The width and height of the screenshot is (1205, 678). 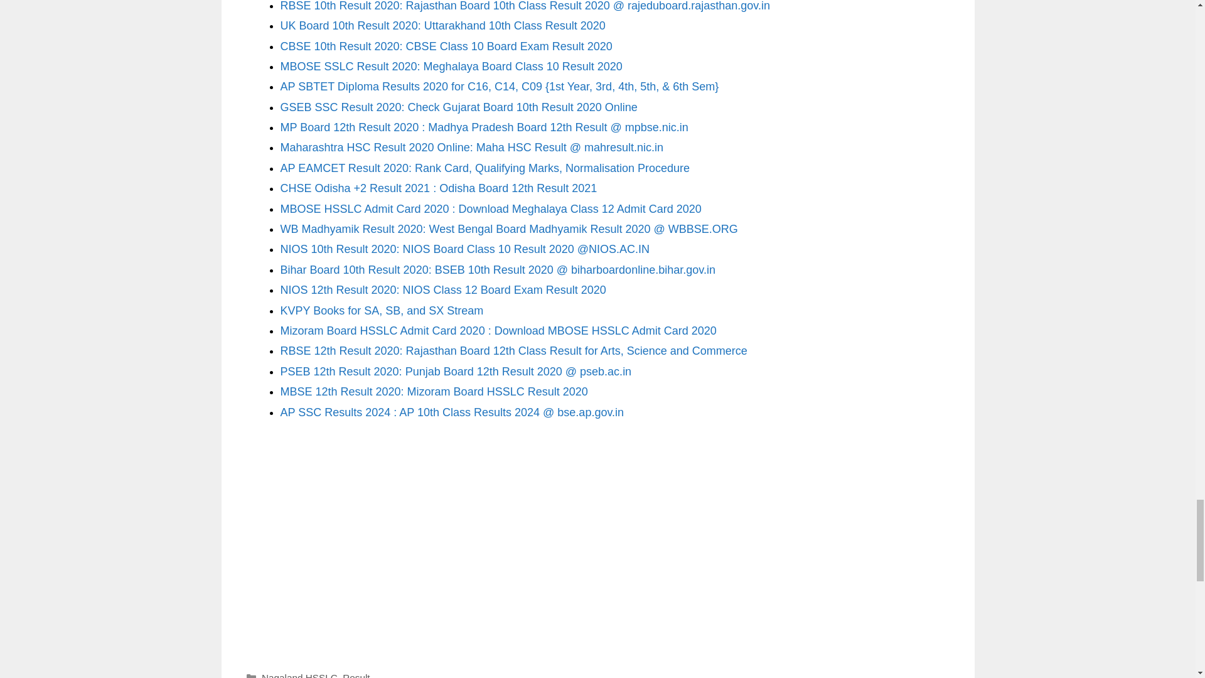 What do you see at coordinates (381, 310) in the screenshot?
I see `KVPY Books for SA, SB, and SX Stream` at bounding box center [381, 310].